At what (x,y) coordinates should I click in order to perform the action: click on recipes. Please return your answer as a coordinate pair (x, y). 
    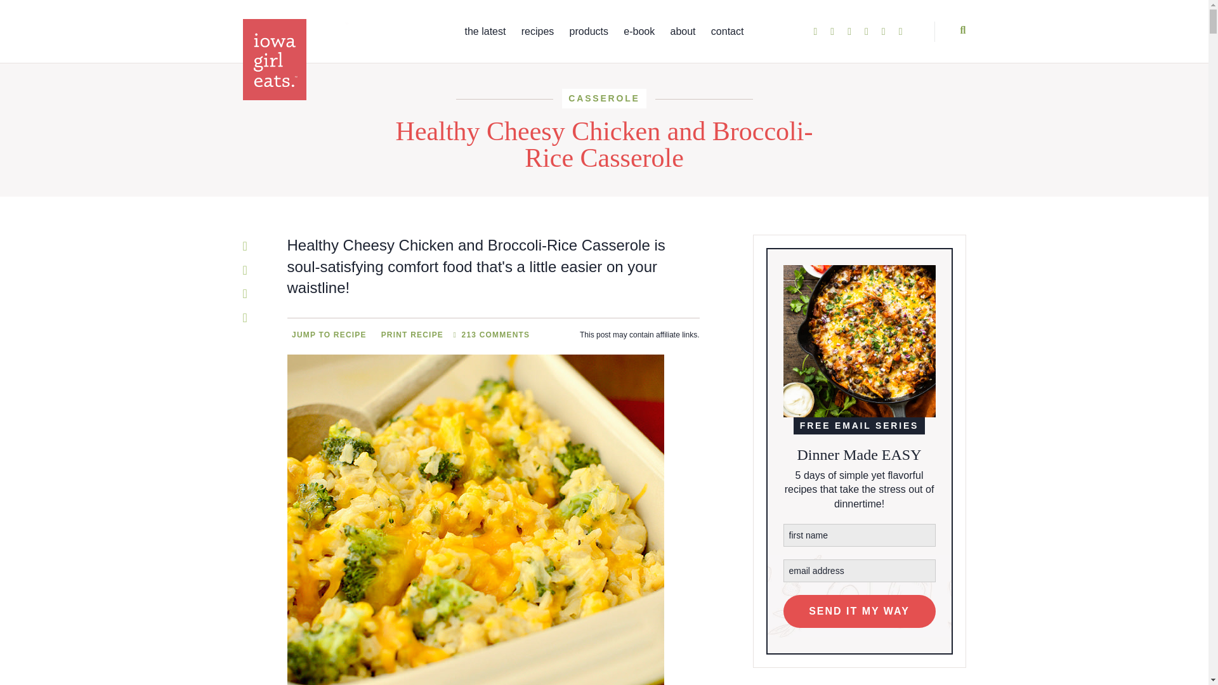
    Looking at the image, I should click on (537, 32).